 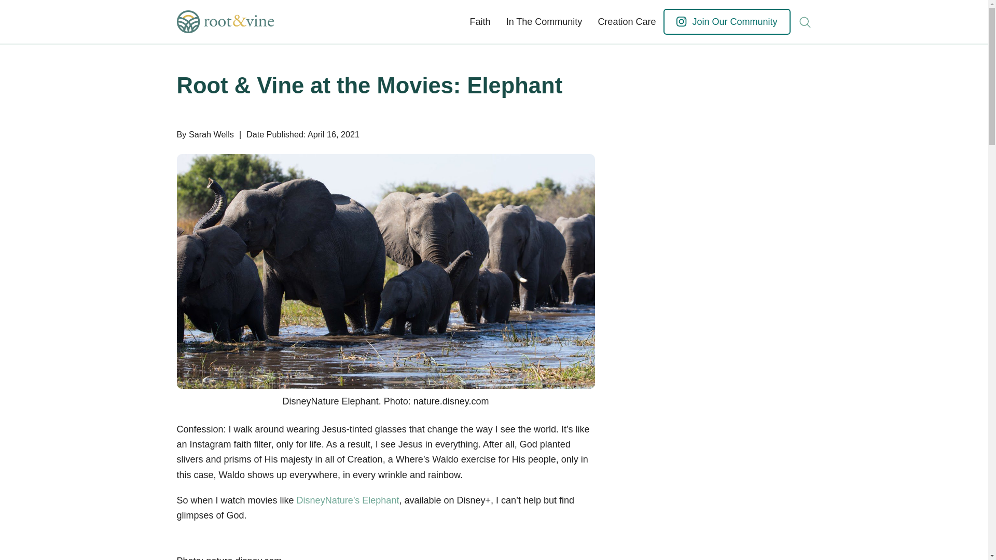 I want to click on In The Community, so click(x=545, y=22).